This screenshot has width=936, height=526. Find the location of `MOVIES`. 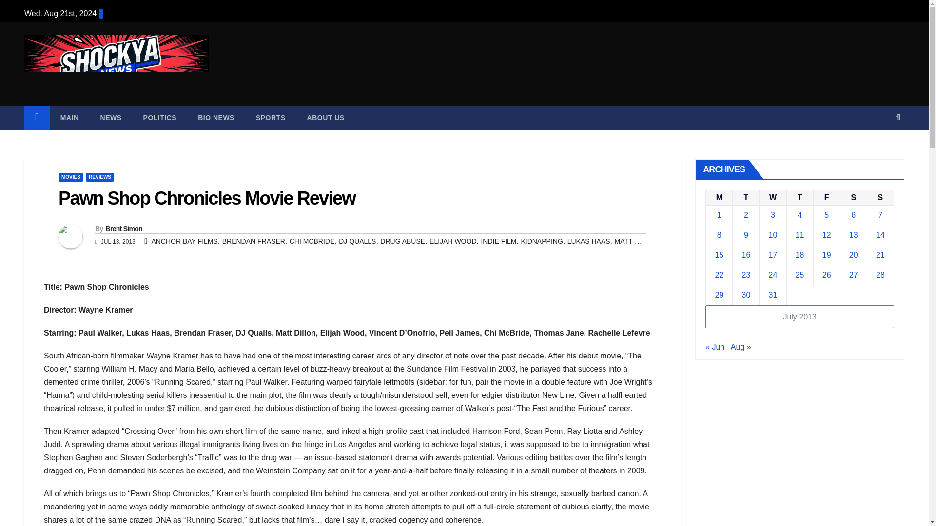

MOVIES is located at coordinates (70, 177).